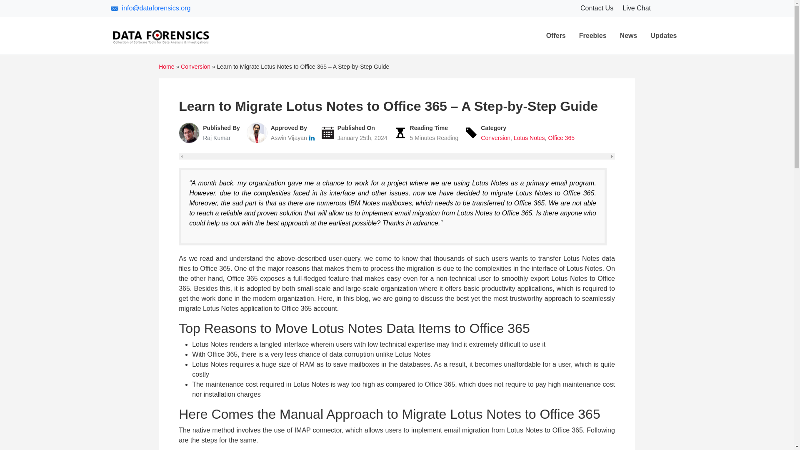  Describe the element at coordinates (556, 35) in the screenshot. I see `Offers` at that location.